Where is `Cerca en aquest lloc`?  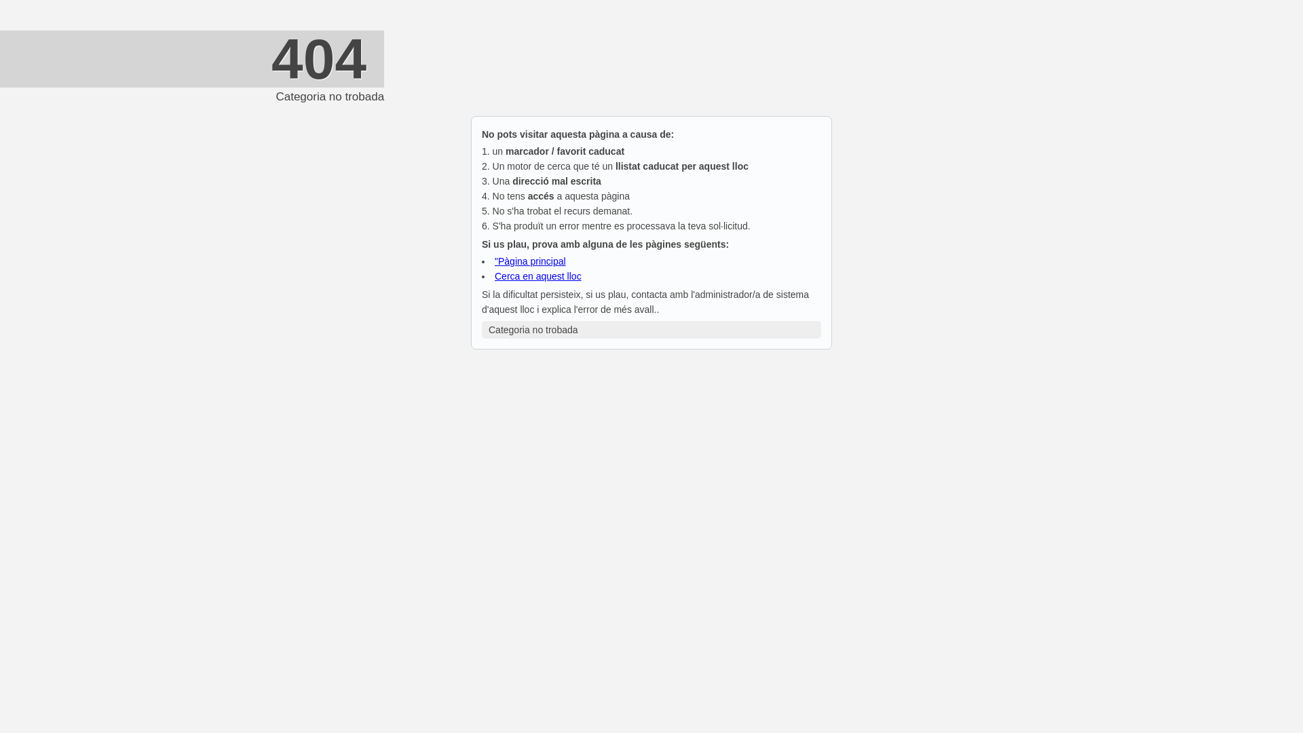 Cerca en aquest lloc is located at coordinates (538, 276).